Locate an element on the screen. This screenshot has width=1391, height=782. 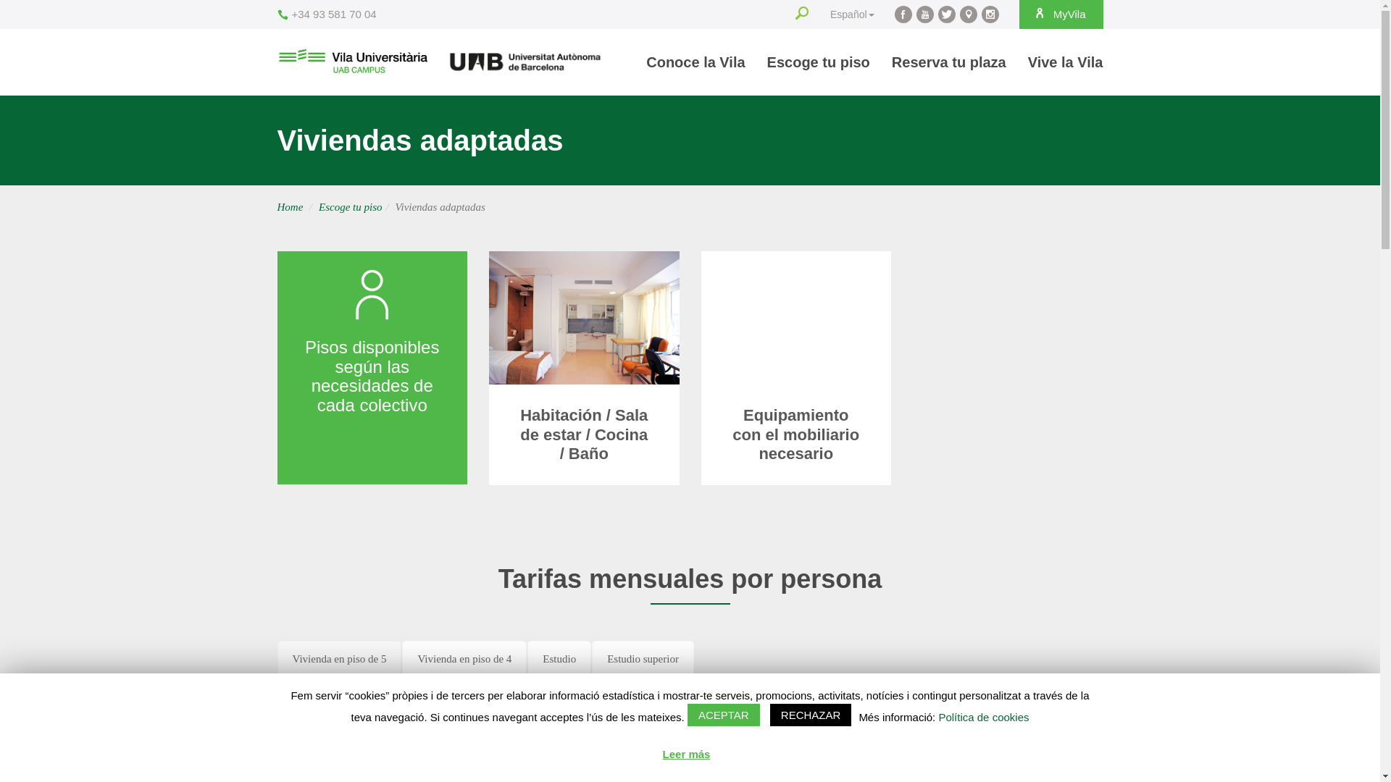
ACEPTAR is located at coordinates (724, 715).